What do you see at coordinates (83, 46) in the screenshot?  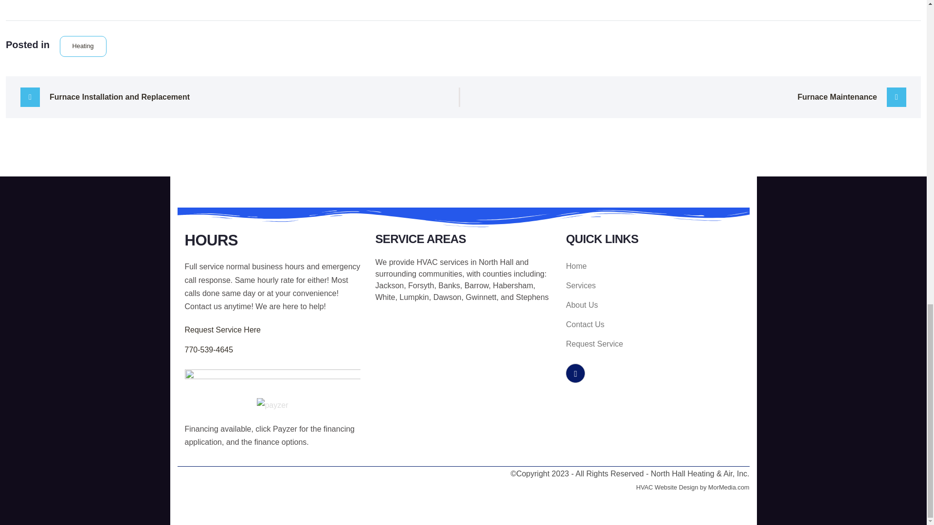 I see `Heating` at bounding box center [83, 46].